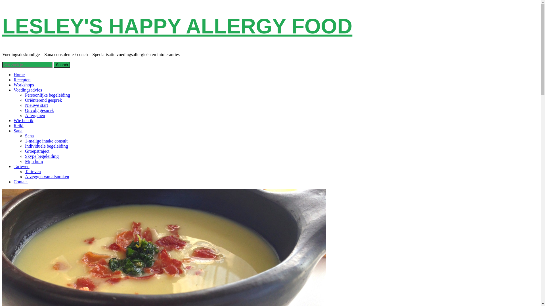 This screenshot has height=306, width=545. What do you see at coordinates (37, 151) in the screenshot?
I see `Groepstraject` at bounding box center [37, 151].